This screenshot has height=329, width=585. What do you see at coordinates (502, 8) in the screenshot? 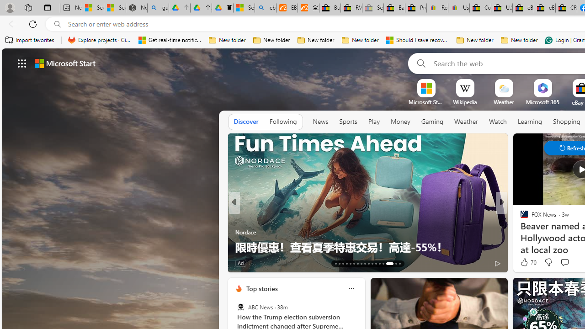
I see `U.S. State Privacy Disclosures - eBay Inc.` at bounding box center [502, 8].